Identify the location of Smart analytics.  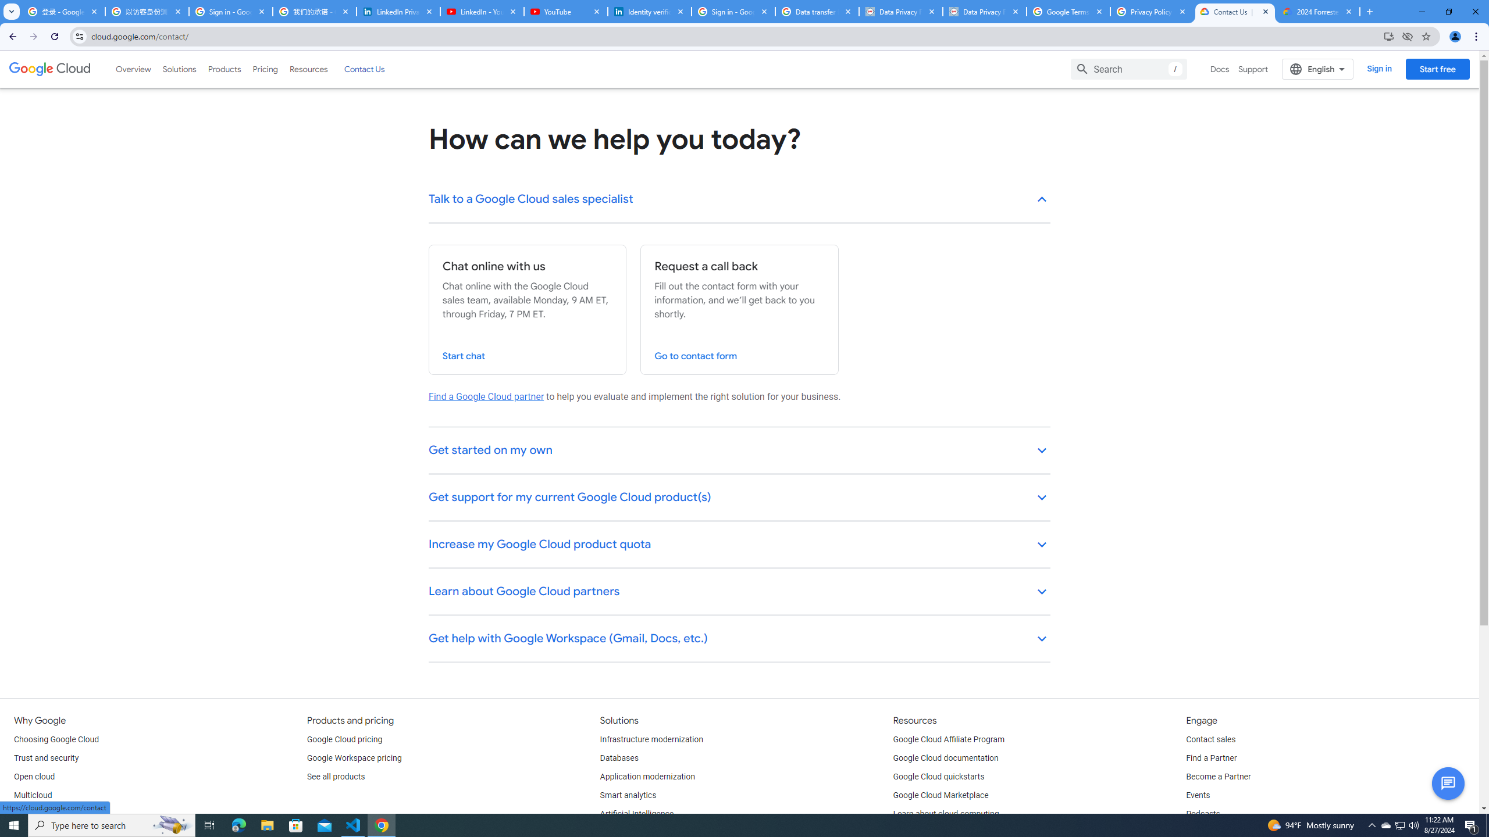
(628, 796).